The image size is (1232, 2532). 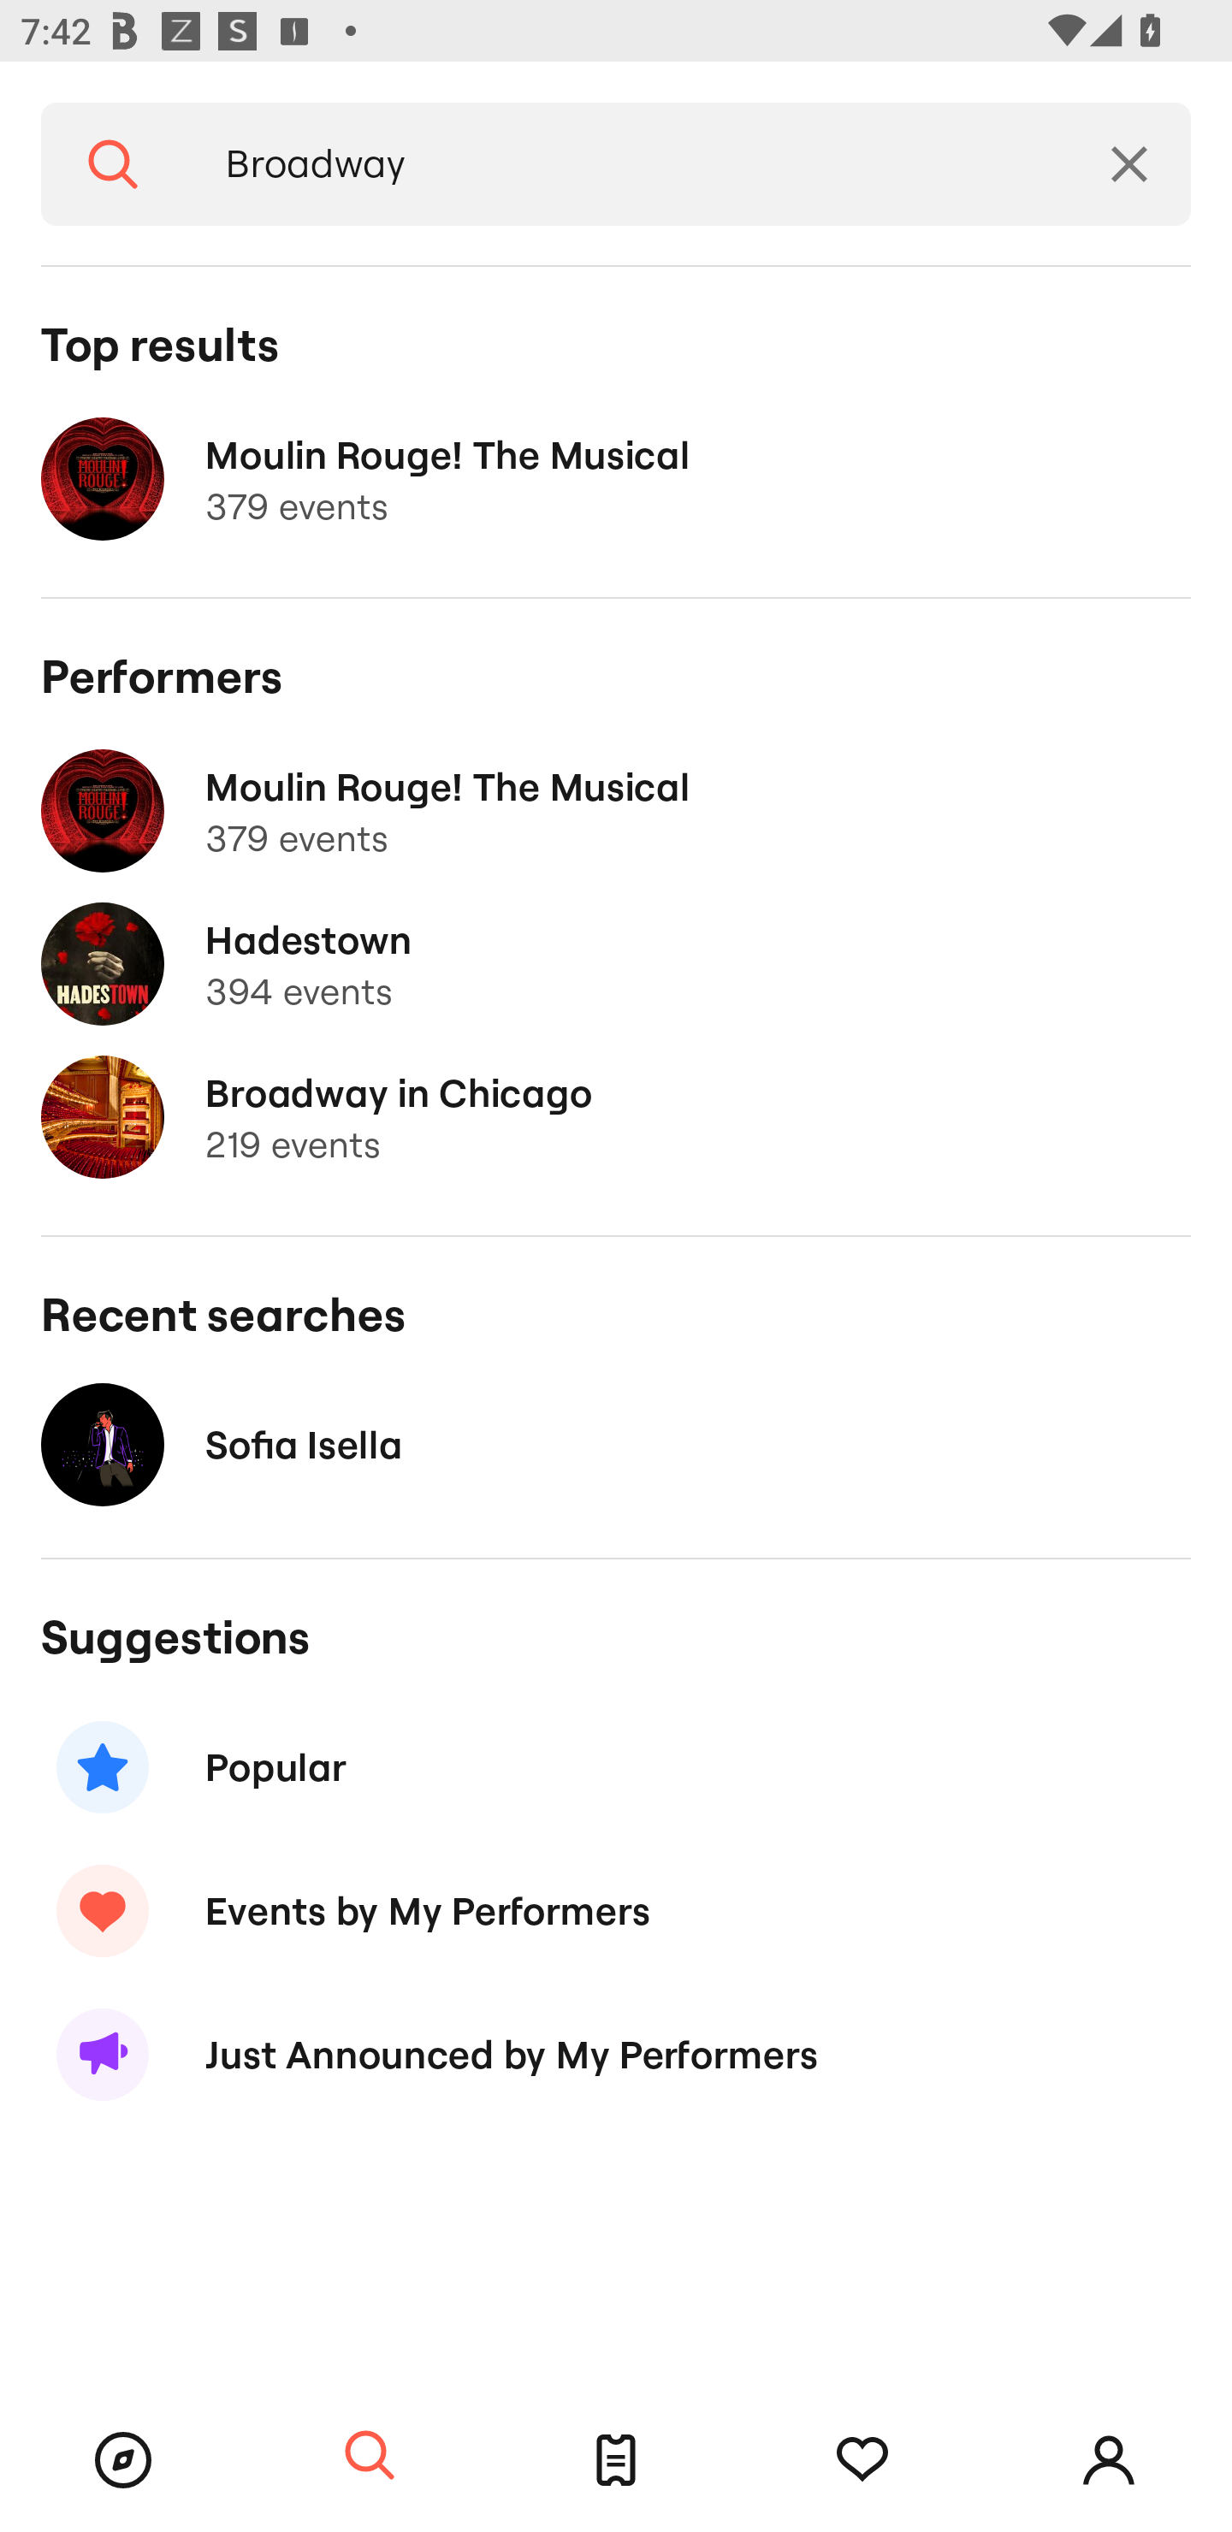 What do you see at coordinates (616, 1117) in the screenshot?
I see `Broadway in Chicago 219 events` at bounding box center [616, 1117].